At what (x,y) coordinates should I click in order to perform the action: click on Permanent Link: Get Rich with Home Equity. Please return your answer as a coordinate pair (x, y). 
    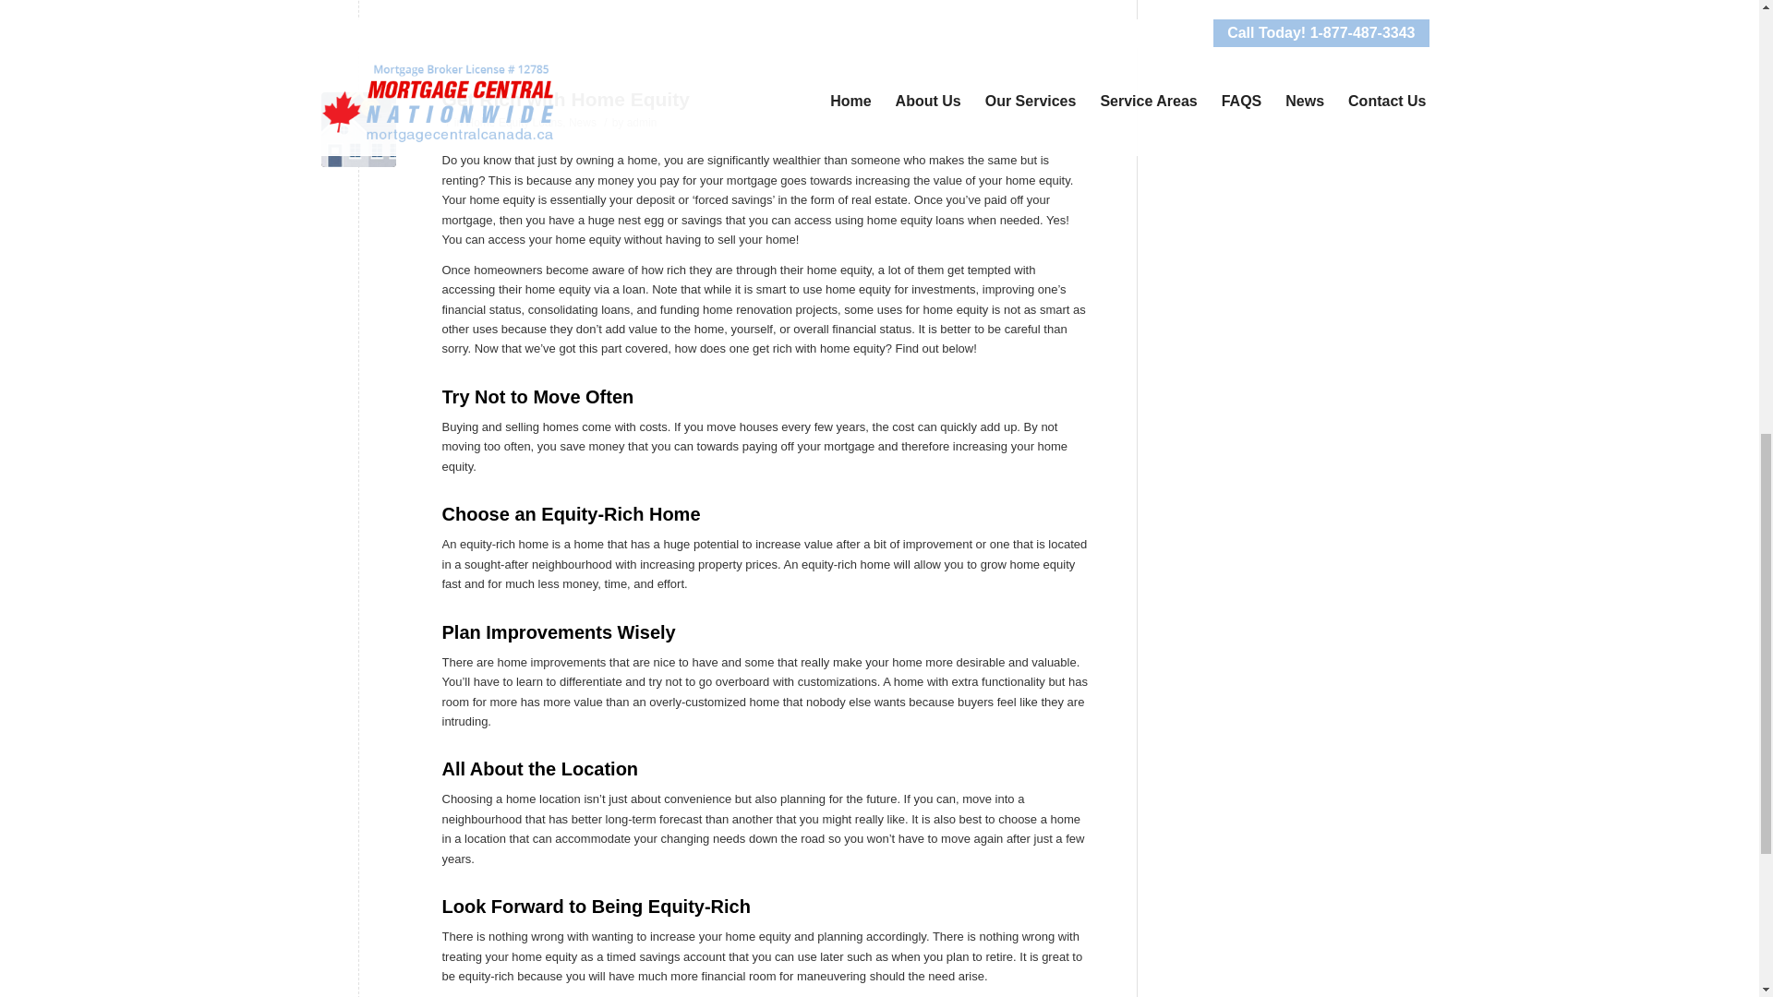
    Looking at the image, I should click on (565, 99).